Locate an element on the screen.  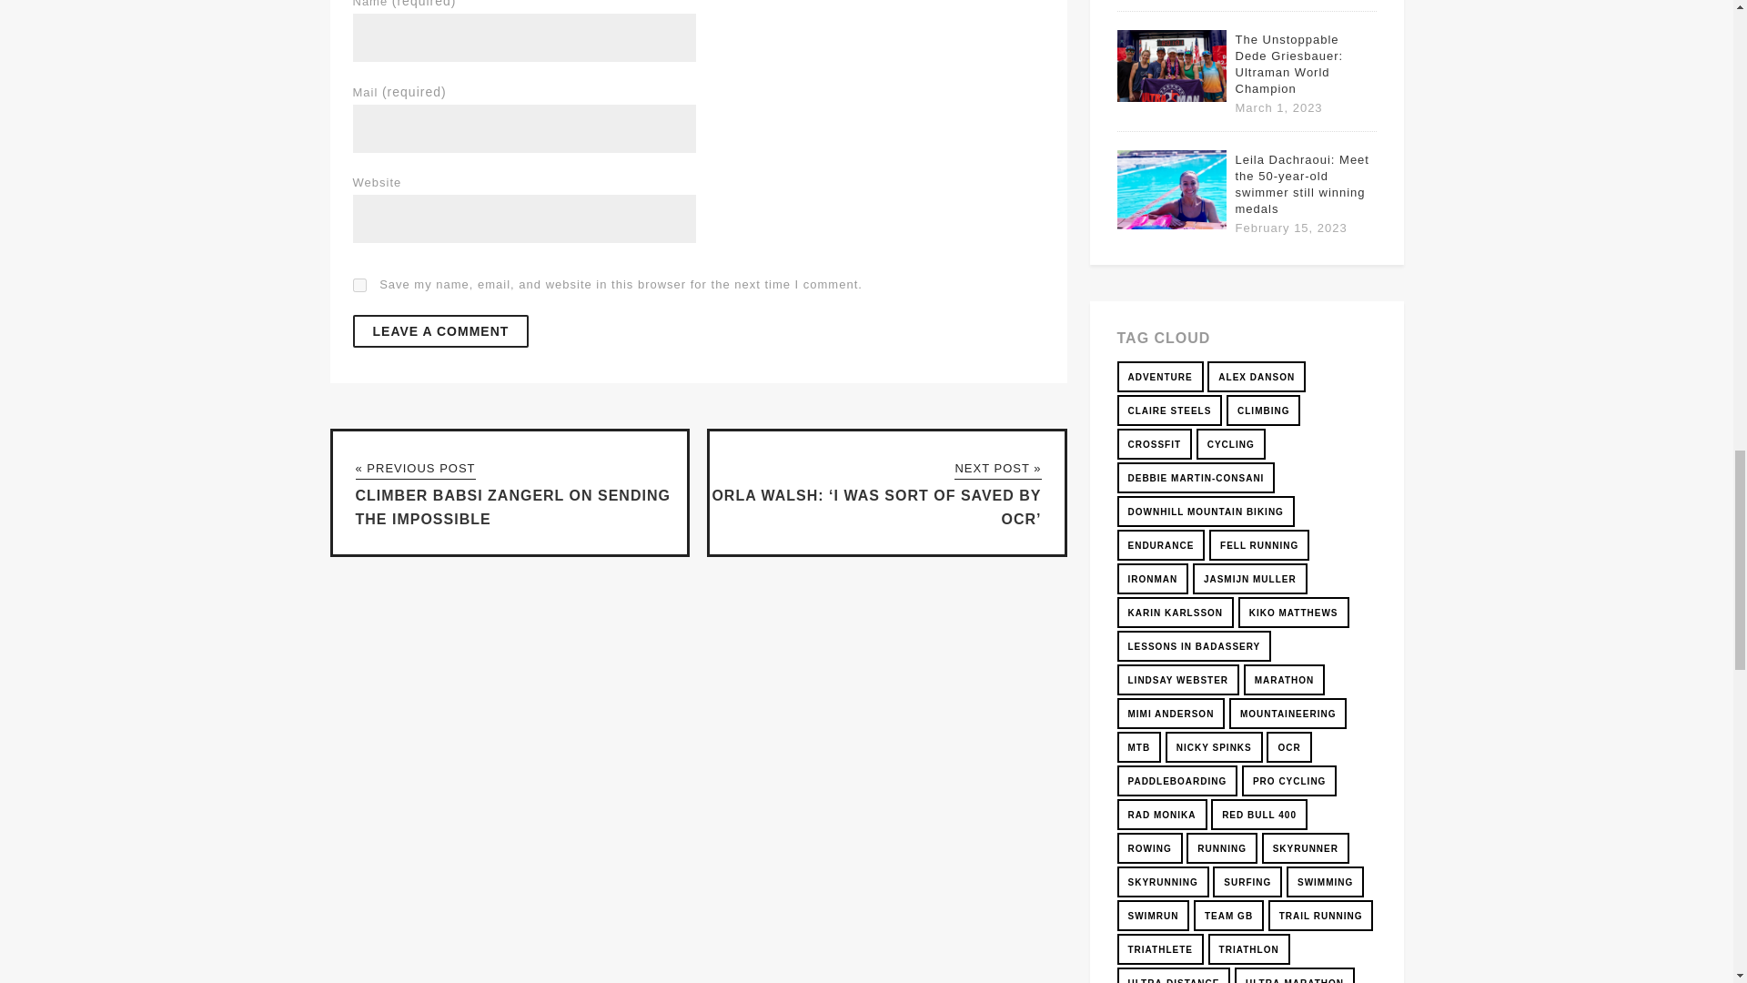
Leave a Comment is located at coordinates (440, 331).